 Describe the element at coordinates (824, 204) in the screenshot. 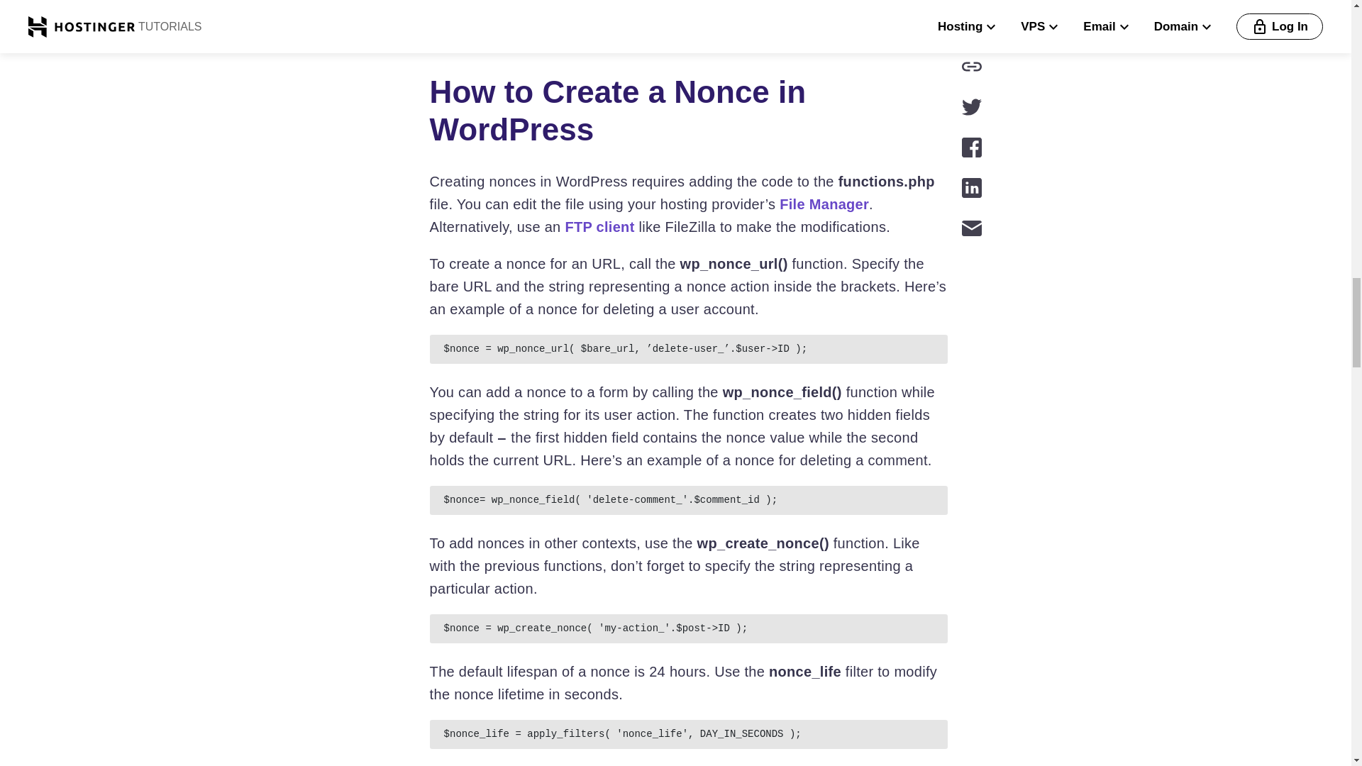

I see `File Manager` at that location.